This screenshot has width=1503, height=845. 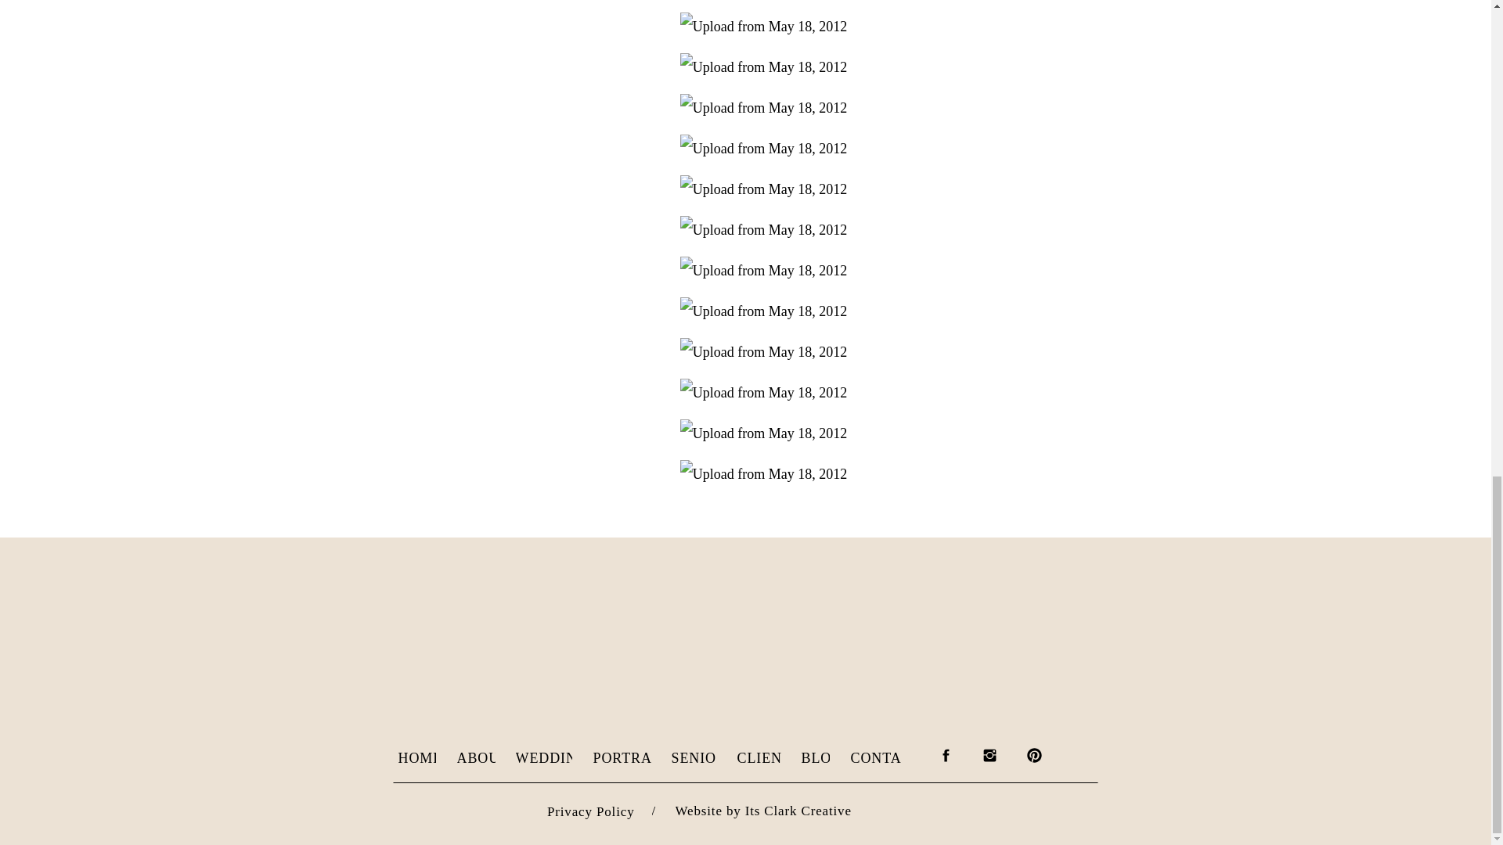 What do you see at coordinates (764, 271) in the screenshot?
I see `Upload from May 18, 2012` at bounding box center [764, 271].